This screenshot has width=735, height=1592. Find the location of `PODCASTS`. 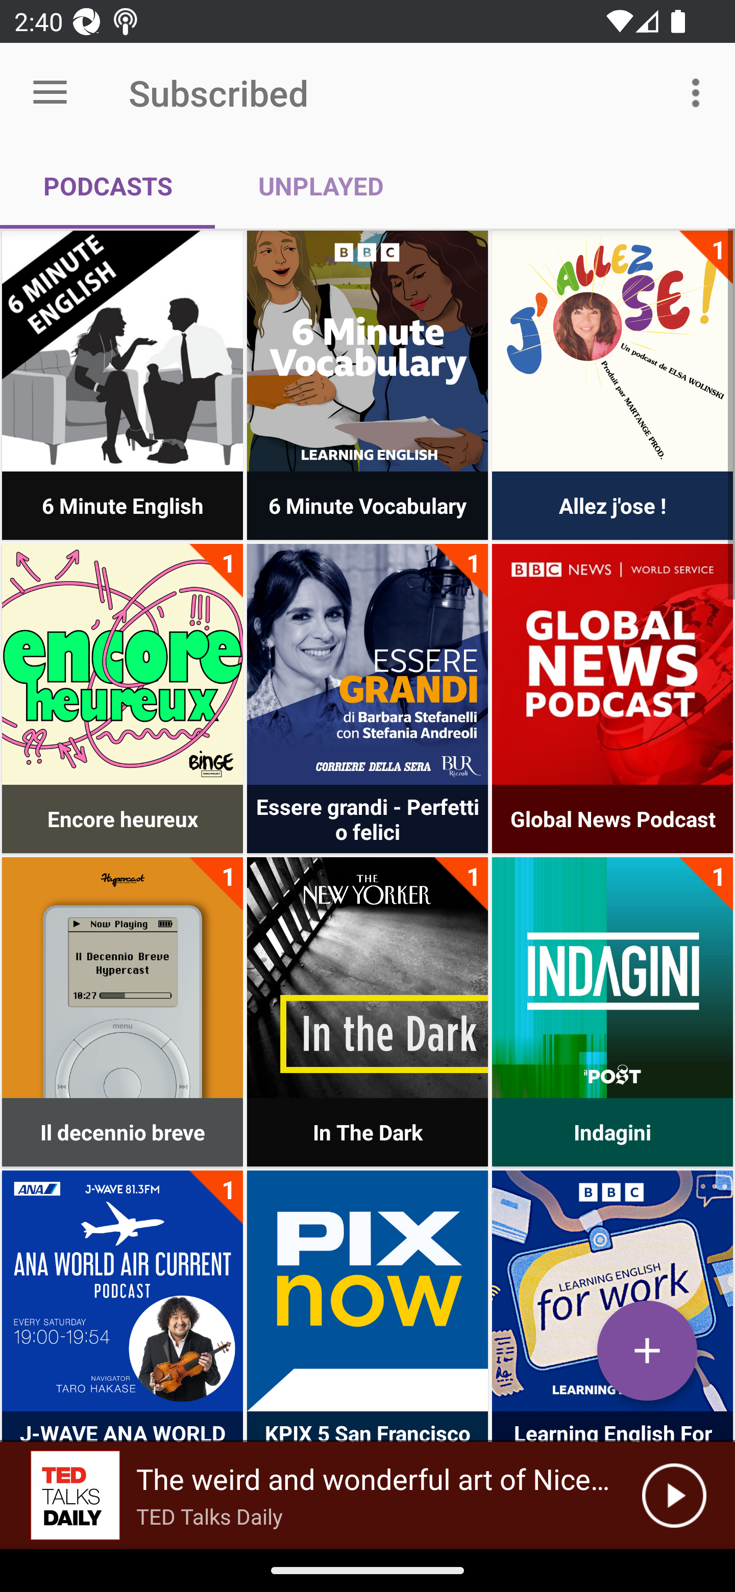

PODCASTS is located at coordinates (107, 186).